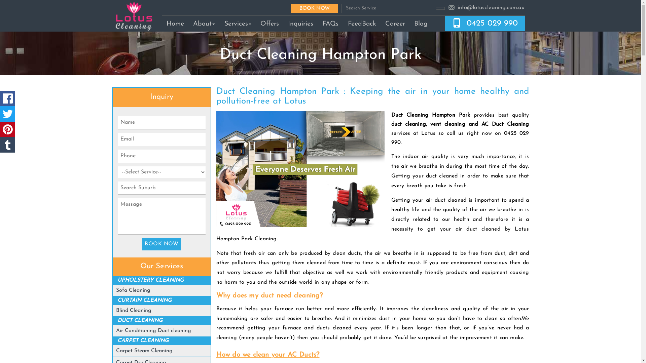  What do you see at coordinates (238, 24) in the screenshot?
I see `Services` at bounding box center [238, 24].